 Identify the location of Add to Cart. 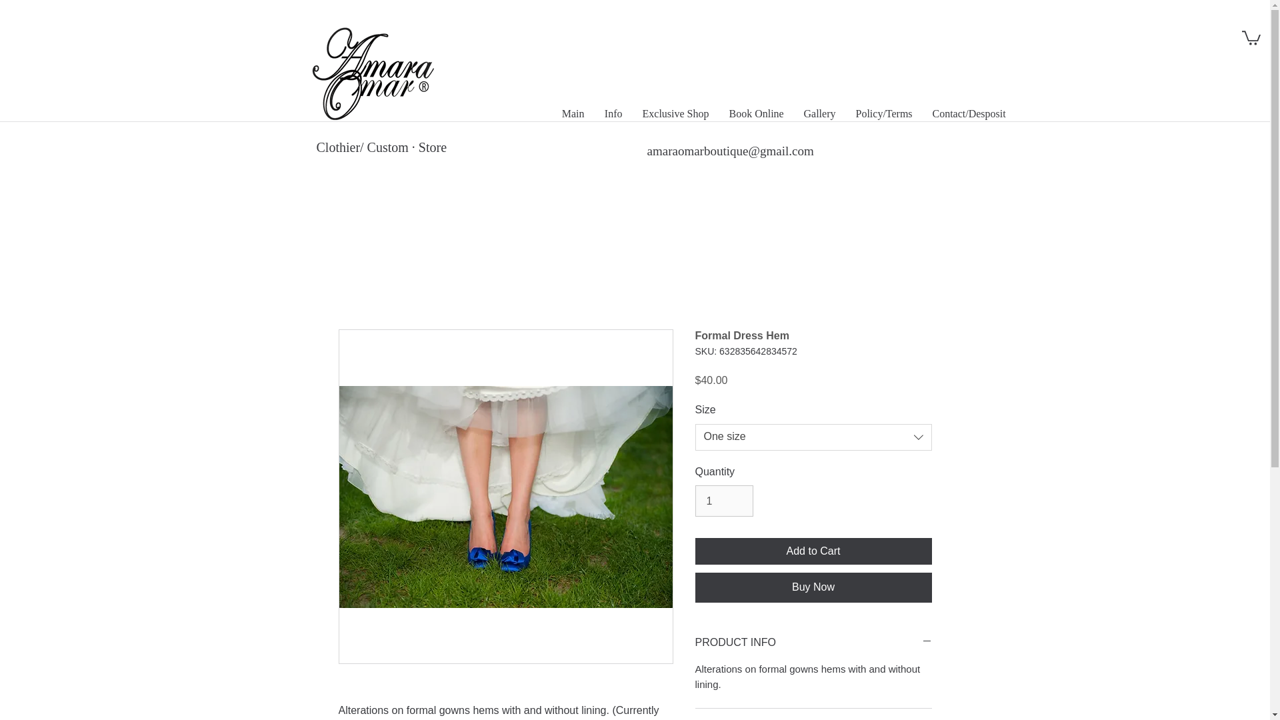
(813, 551).